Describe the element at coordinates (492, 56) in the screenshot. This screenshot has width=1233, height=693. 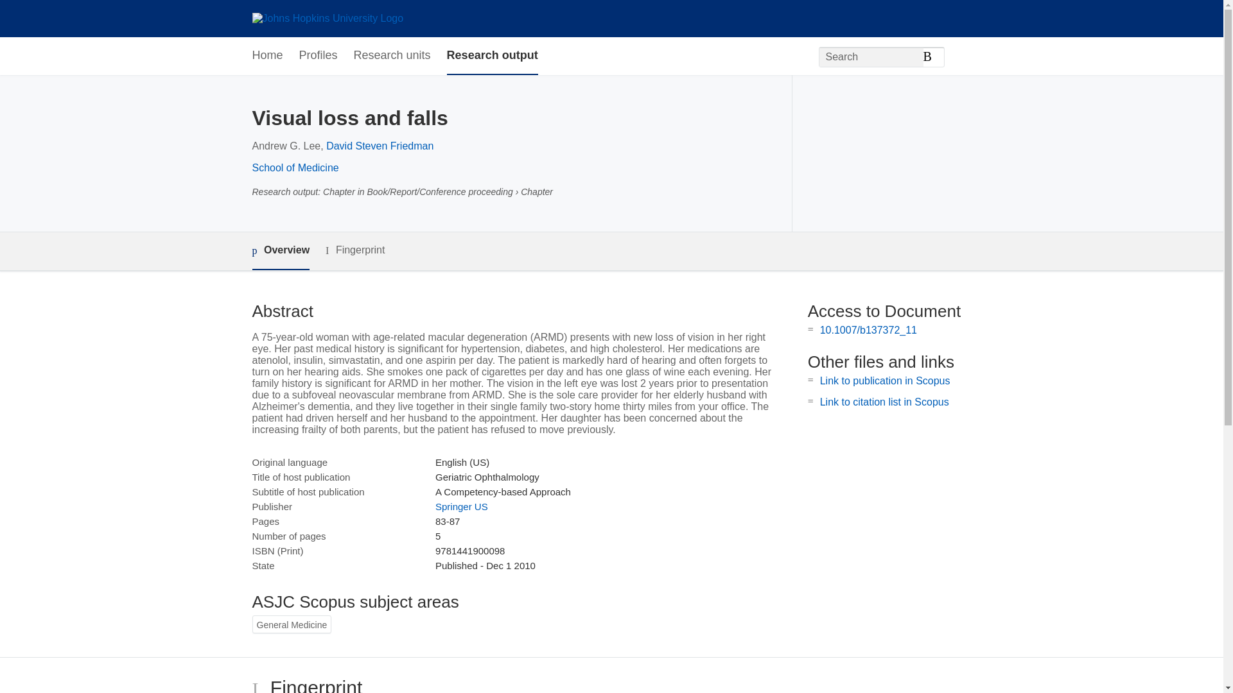
I see `Research output` at that location.